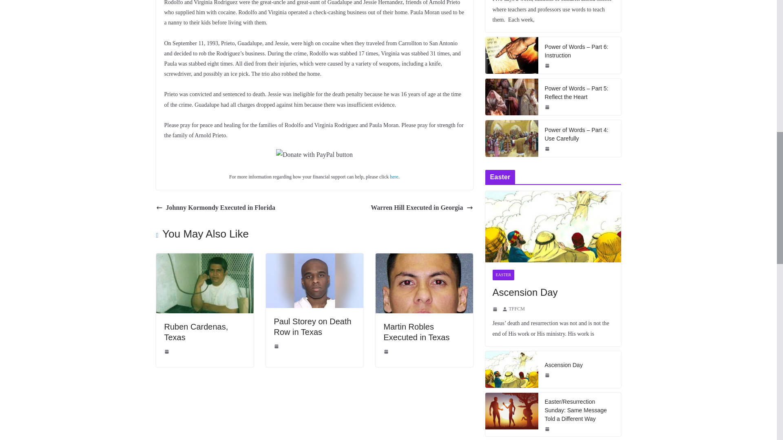  Describe the element at coordinates (387, 352) in the screenshot. I see `11:08 pm` at that location.